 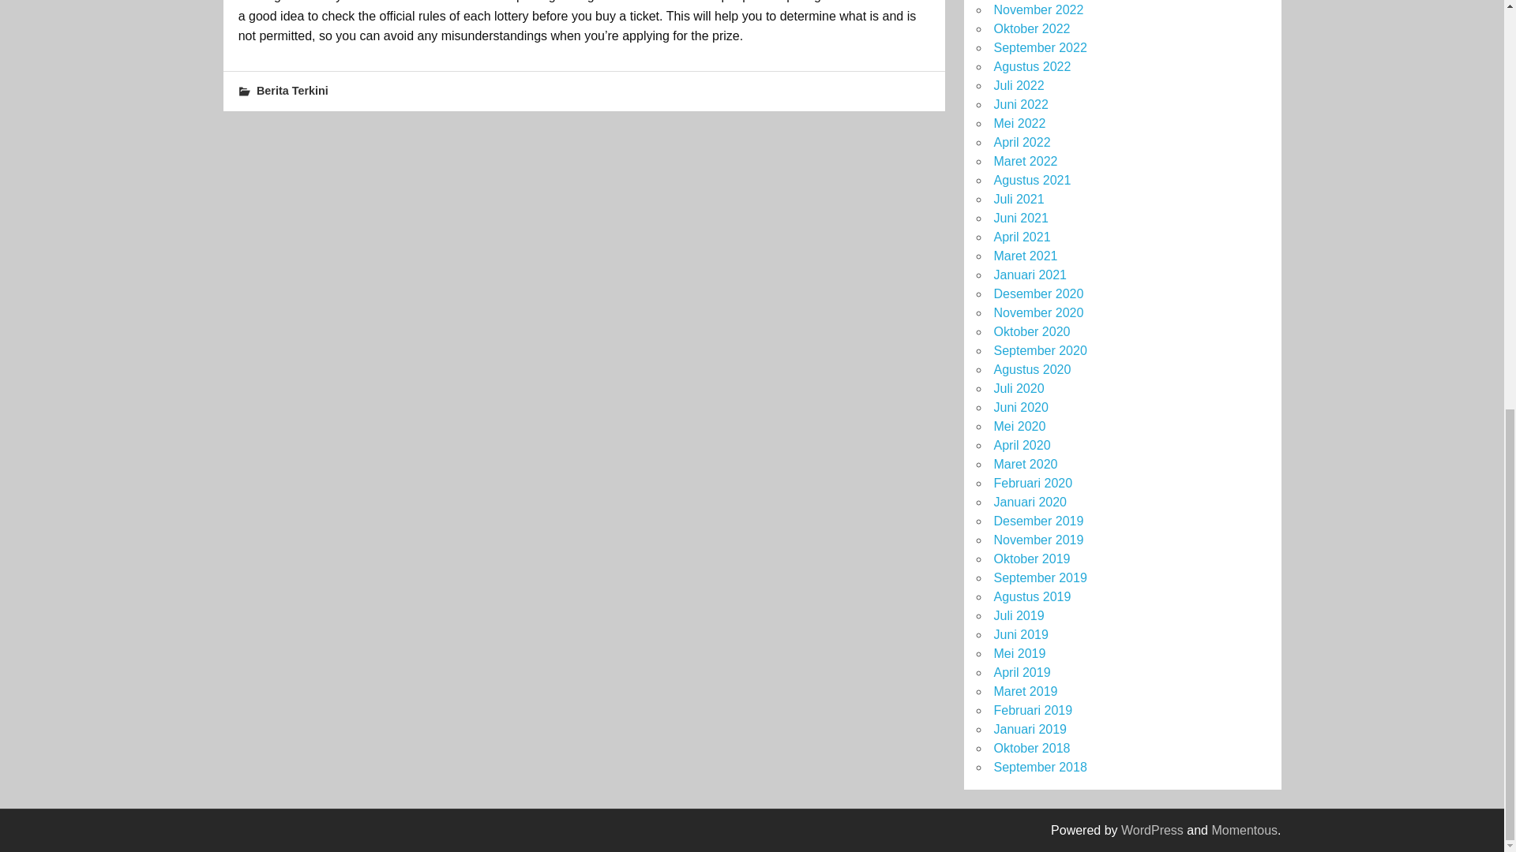 I want to click on Oktober 2022, so click(x=1031, y=28).